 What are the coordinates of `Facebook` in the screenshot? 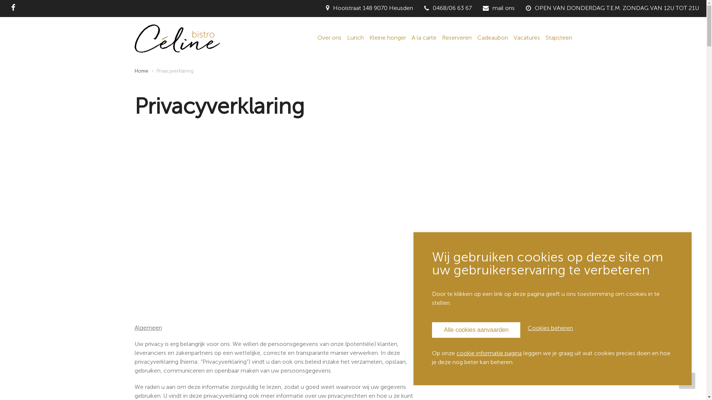 It's located at (13, 8).